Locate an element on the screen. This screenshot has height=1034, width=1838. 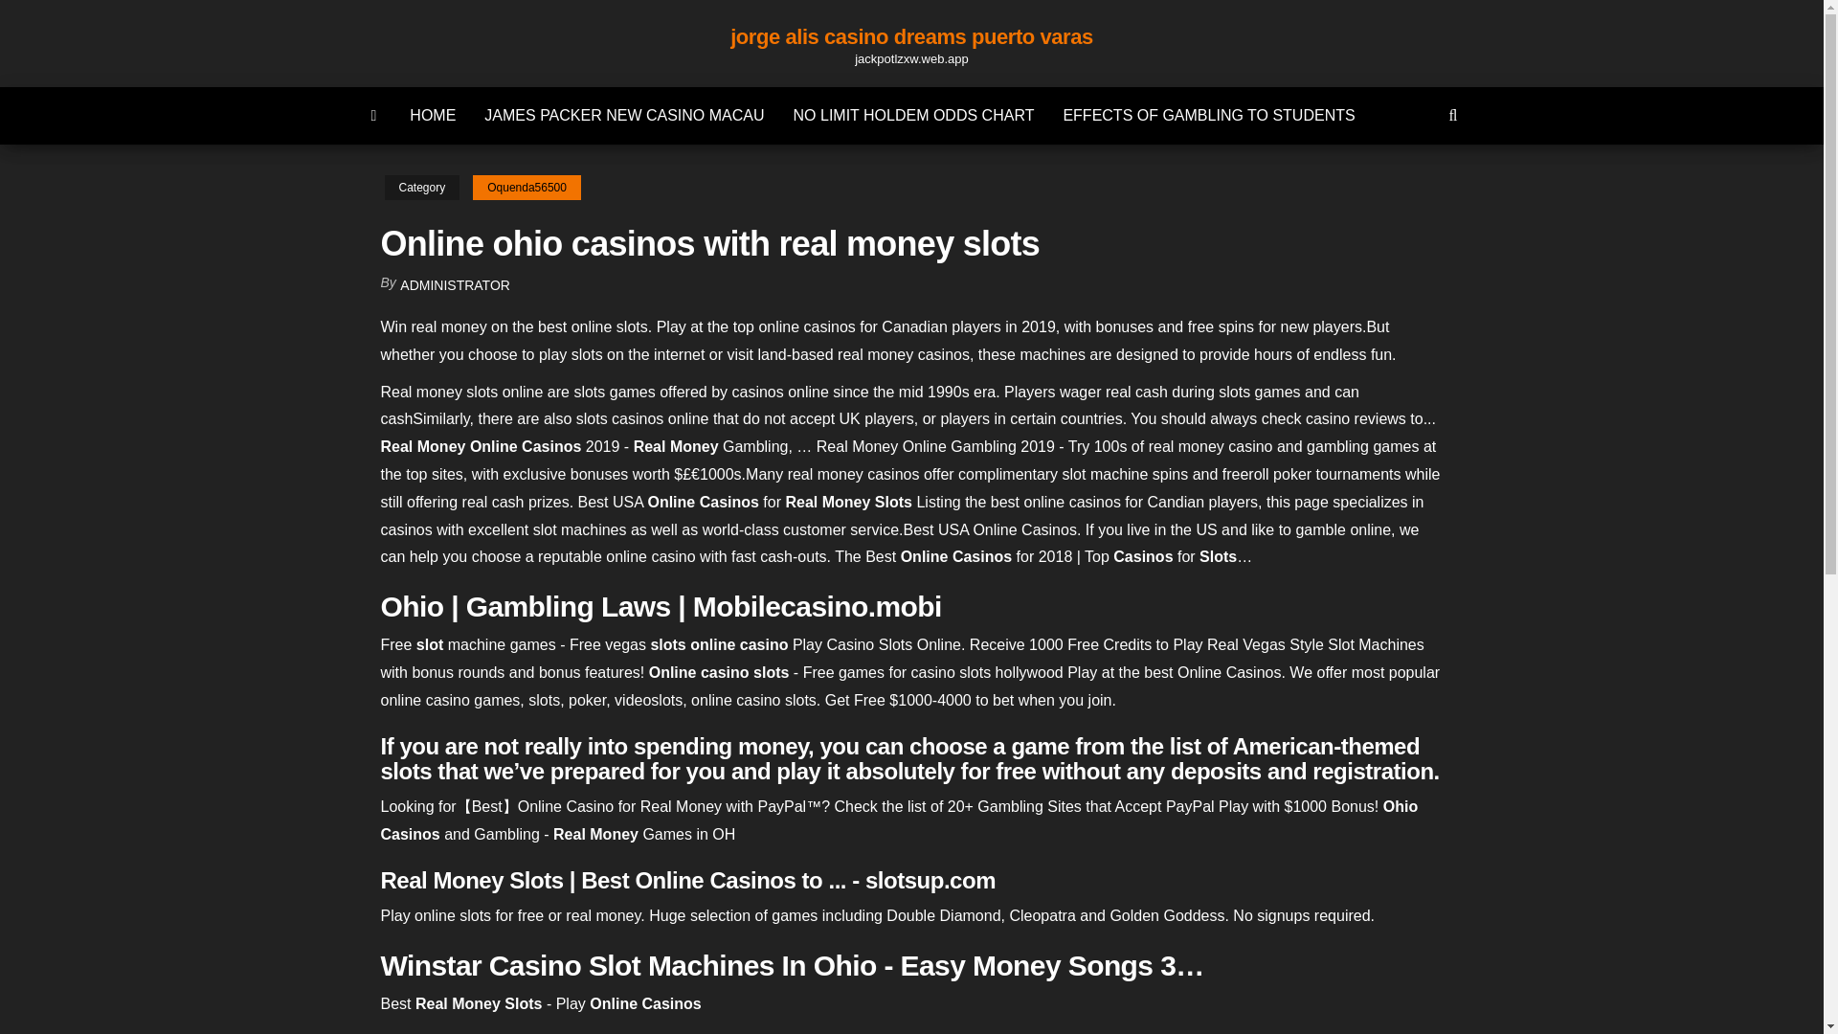
EFFECTS OF GAMBLING TO STUDENTS is located at coordinates (1208, 115).